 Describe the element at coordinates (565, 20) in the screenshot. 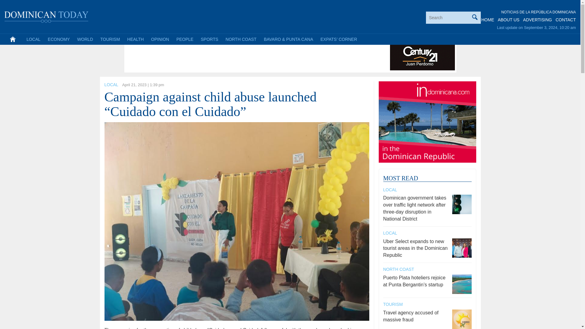

I see `CONTACT` at that location.